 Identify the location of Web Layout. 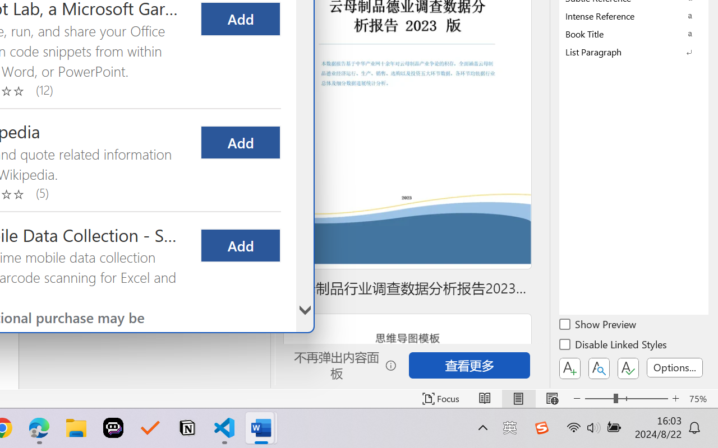
(552, 399).